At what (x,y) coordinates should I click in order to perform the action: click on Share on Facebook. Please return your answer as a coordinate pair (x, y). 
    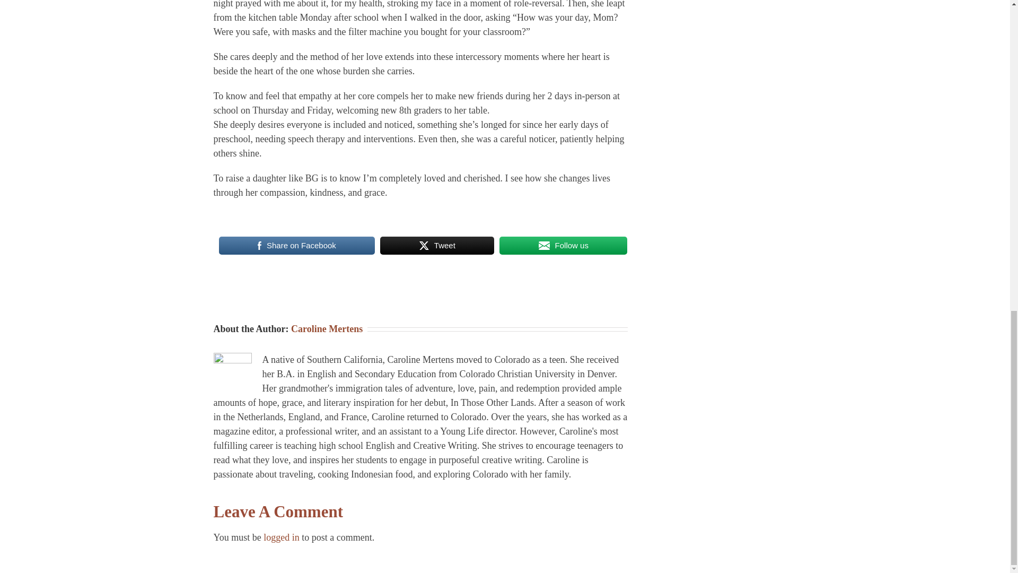
    Looking at the image, I should click on (296, 245).